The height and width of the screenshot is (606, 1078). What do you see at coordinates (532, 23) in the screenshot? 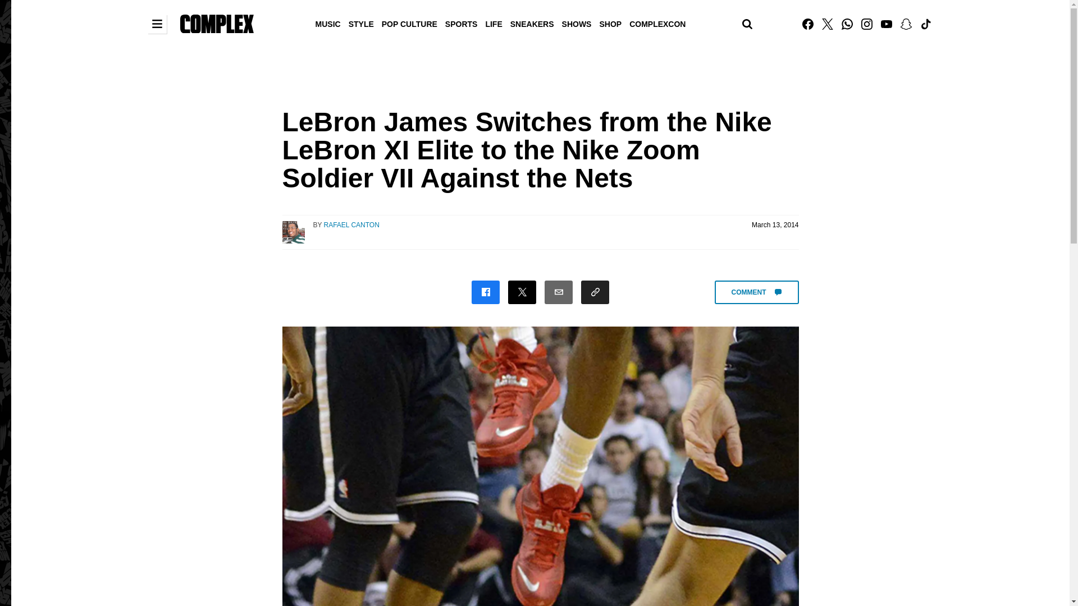
I see `SNEAKERS` at bounding box center [532, 23].